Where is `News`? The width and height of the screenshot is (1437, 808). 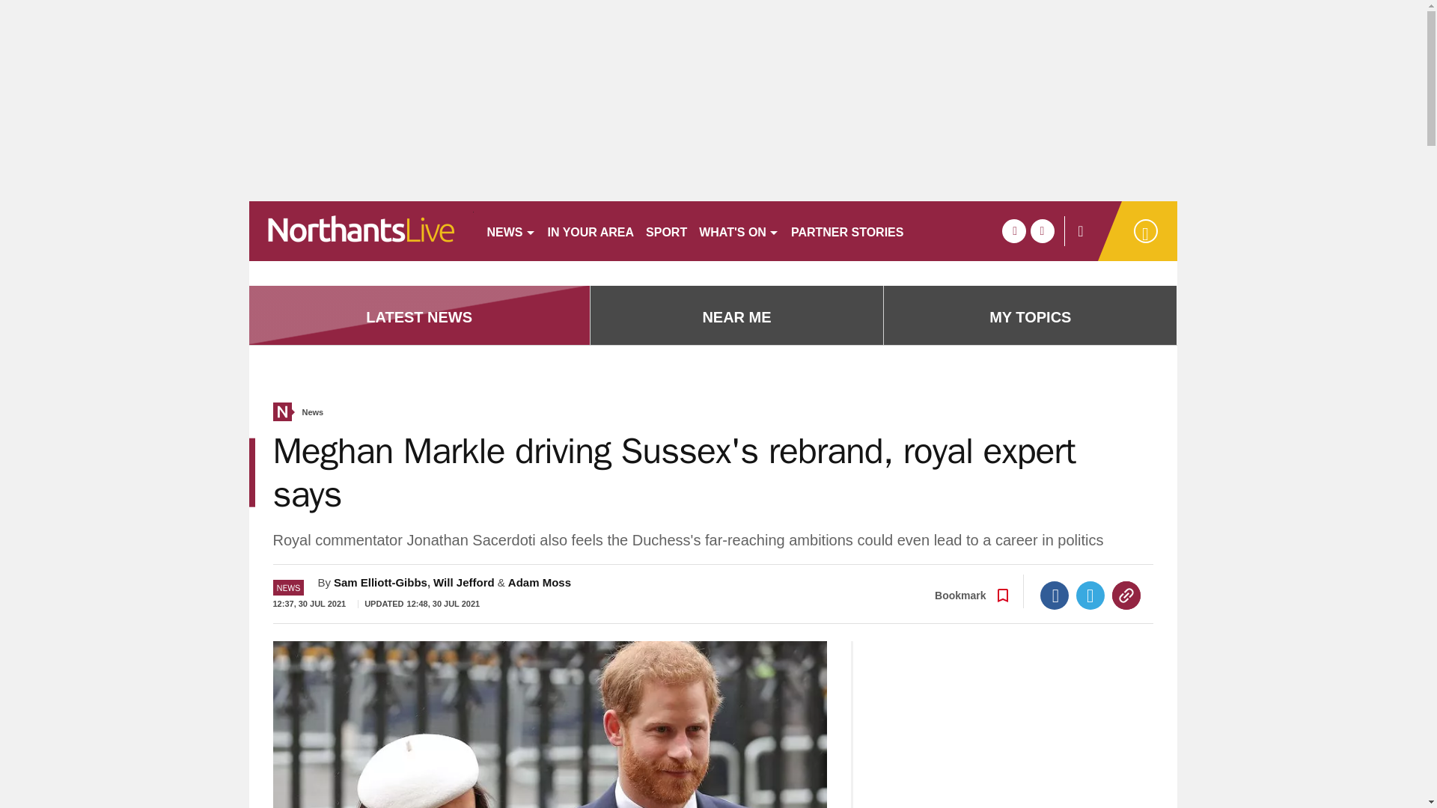 News is located at coordinates (313, 413).